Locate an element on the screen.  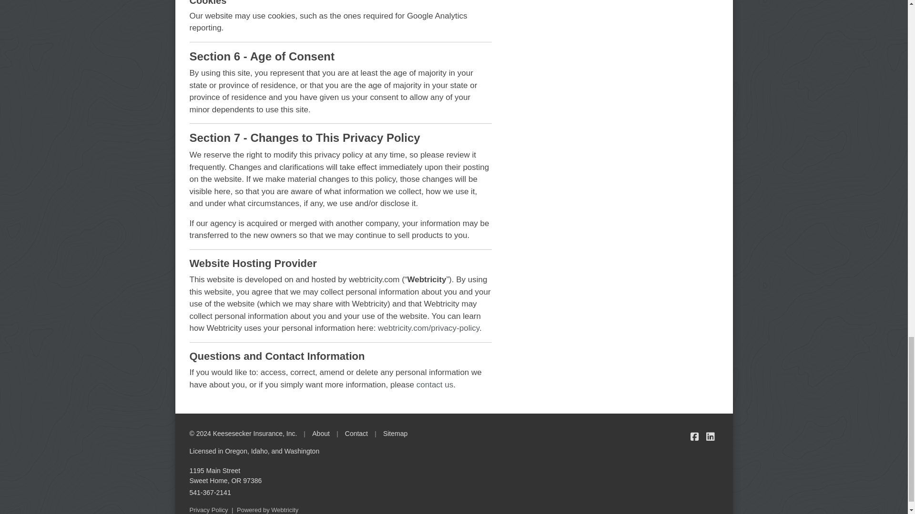
541-367-2141 is located at coordinates (210, 493).